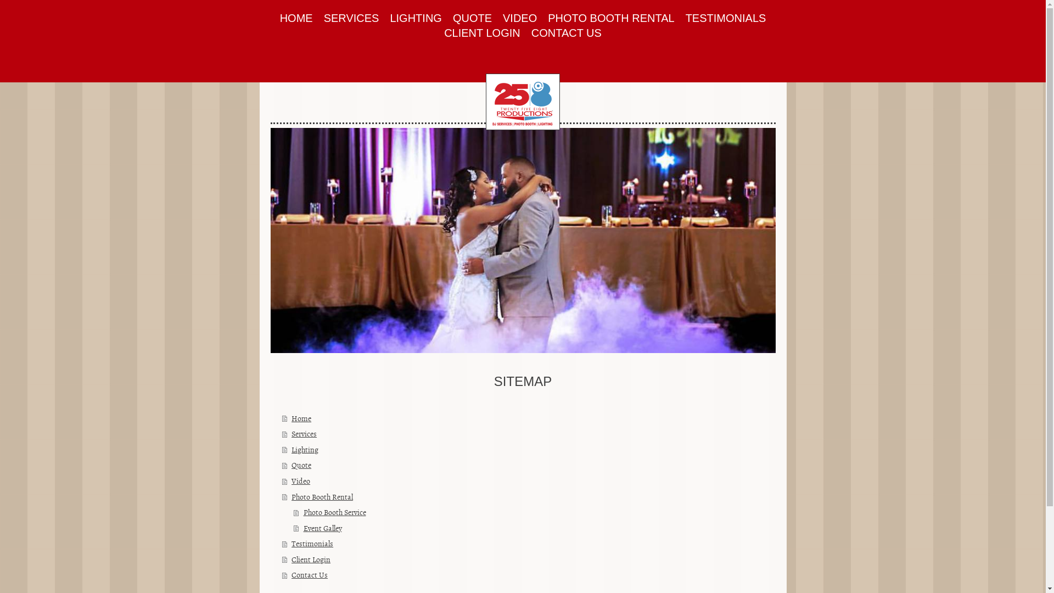 This screenshot has height=593, width=1054. I want to click on Testimonials, so click(529, 544).